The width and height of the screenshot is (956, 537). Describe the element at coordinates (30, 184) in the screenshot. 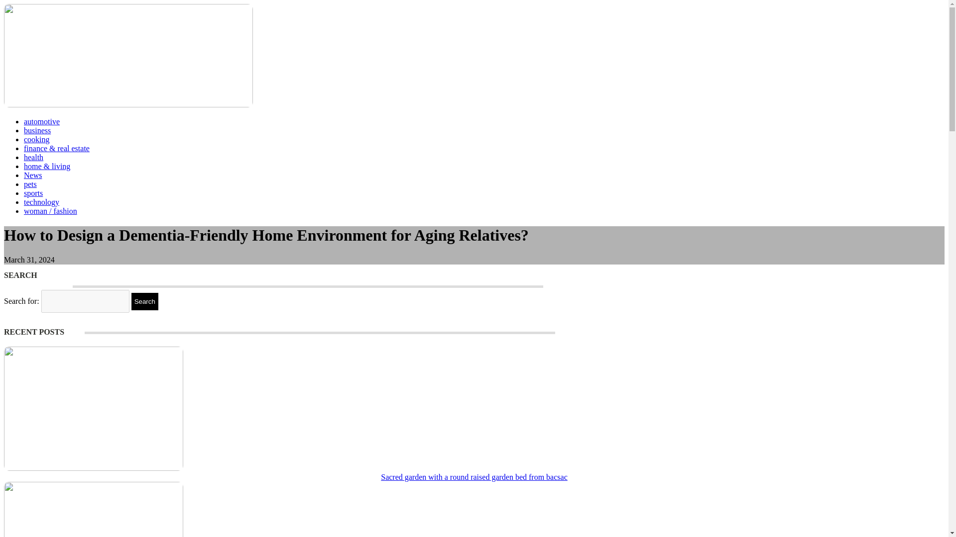

I see `pets` at that location.